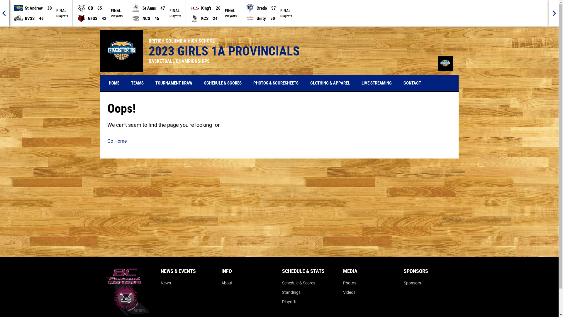 This screenshot has height=317, width=563. What do you see at coordinates (174, 83) in the screenshot?
I see `TOURNAMENT DRAW` at bounding box center [174, 83].